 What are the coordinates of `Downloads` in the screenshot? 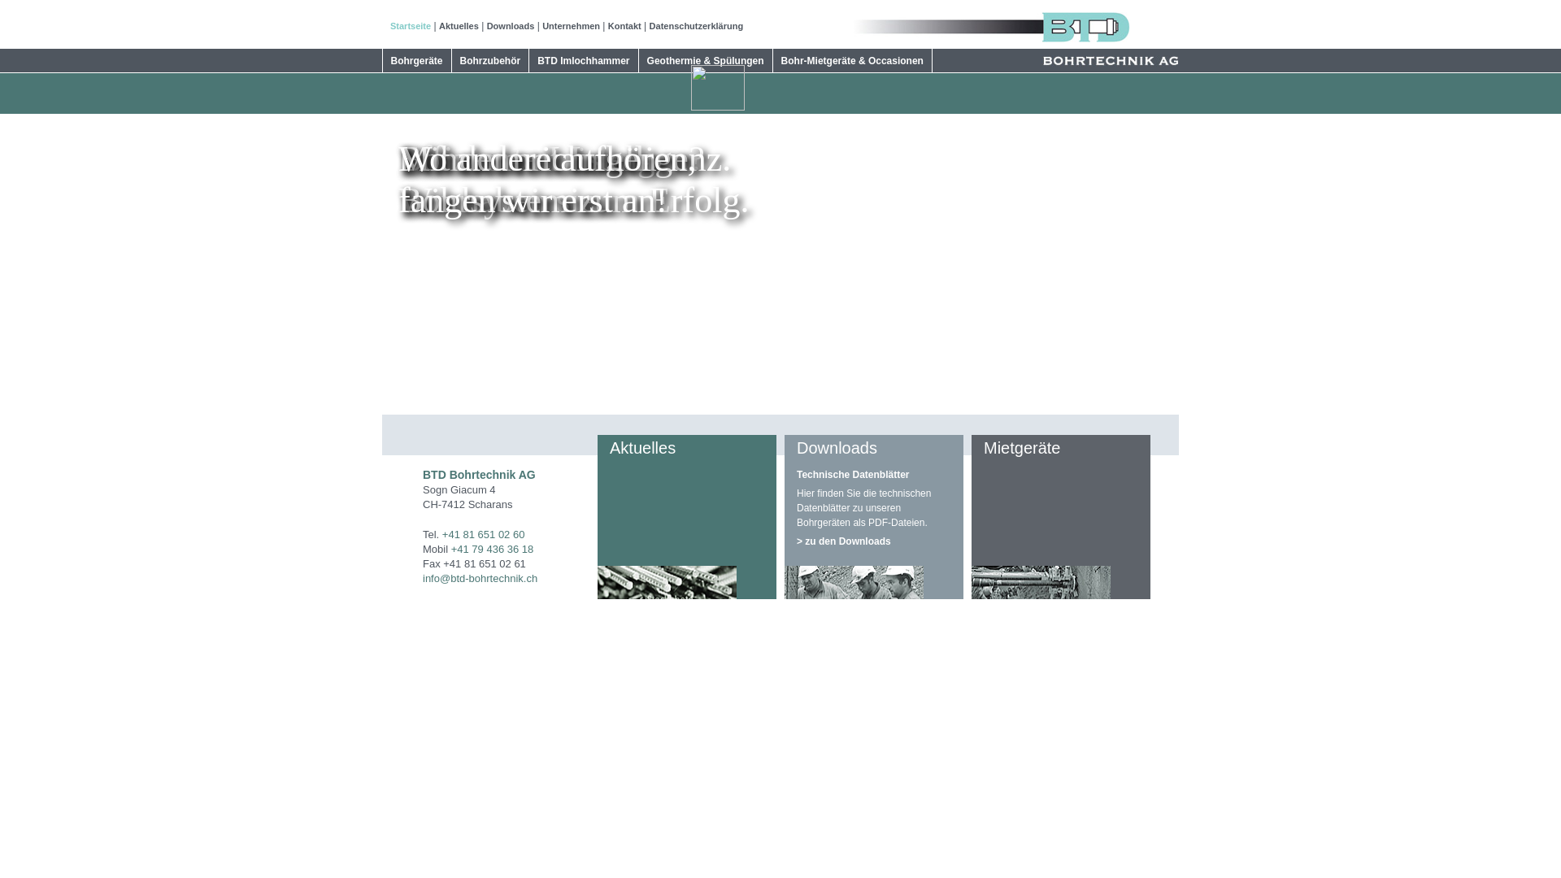 It's located at (511, 26).